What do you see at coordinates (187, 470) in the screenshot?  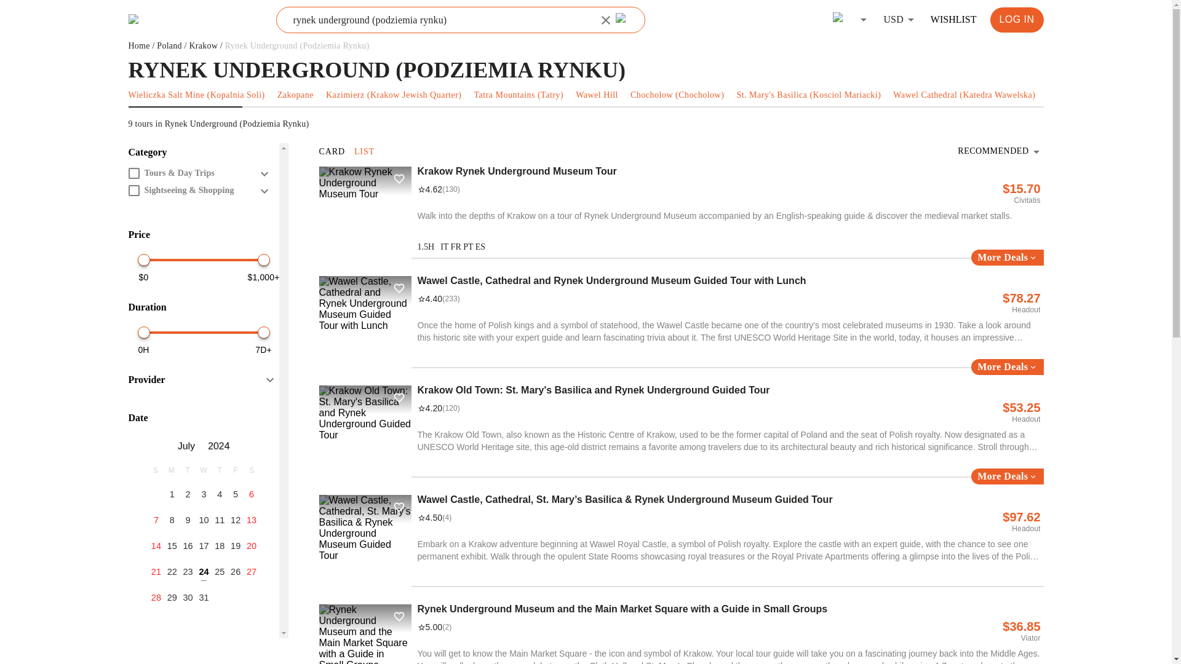 I see `Tuesday` at bounding box center [187, 470].